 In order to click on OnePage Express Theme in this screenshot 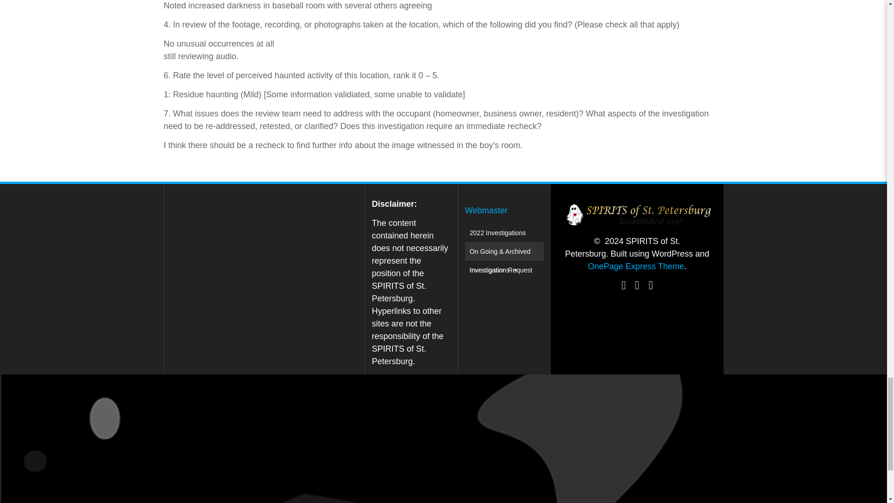, I will do `click(635, 266)`.